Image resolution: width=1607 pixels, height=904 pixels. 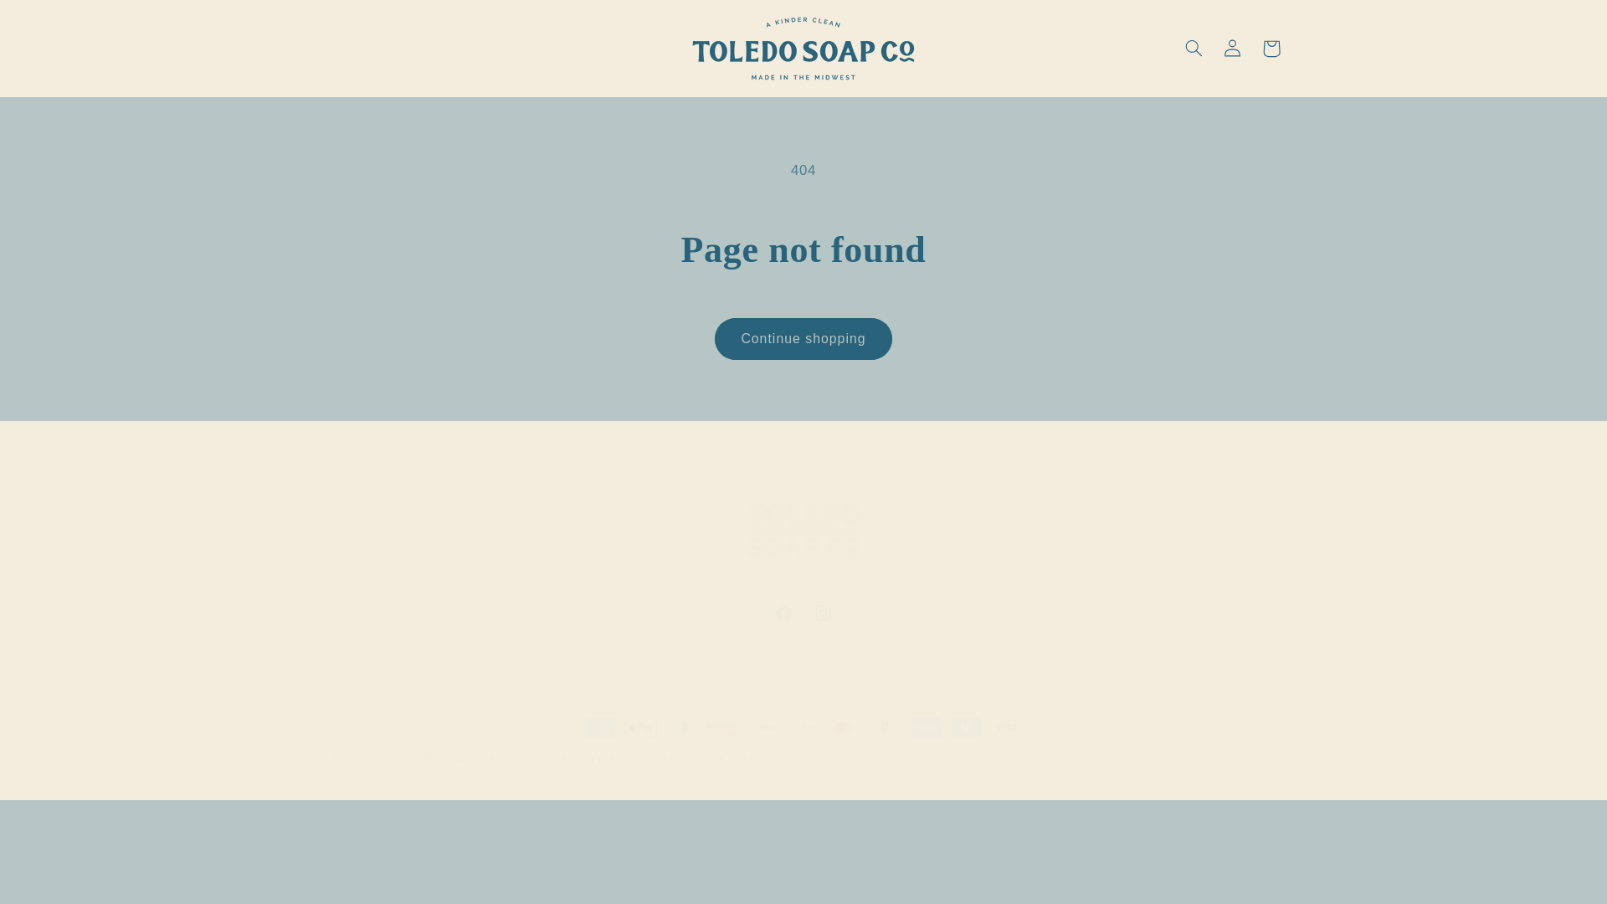 I want to click on Refund policy, so click(x=593, y=758).